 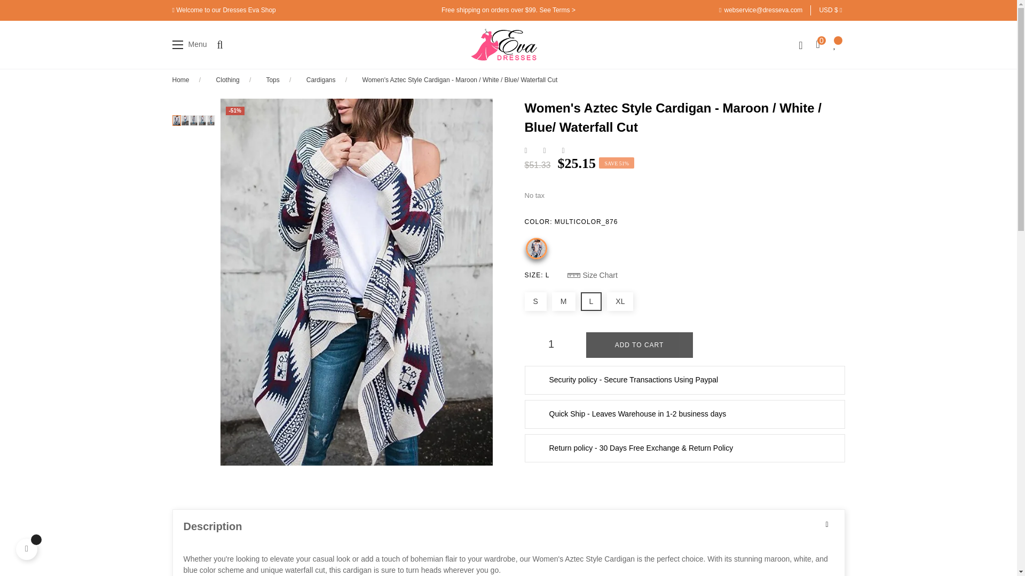 I want to click on Currency, so click(x=832, y=10).